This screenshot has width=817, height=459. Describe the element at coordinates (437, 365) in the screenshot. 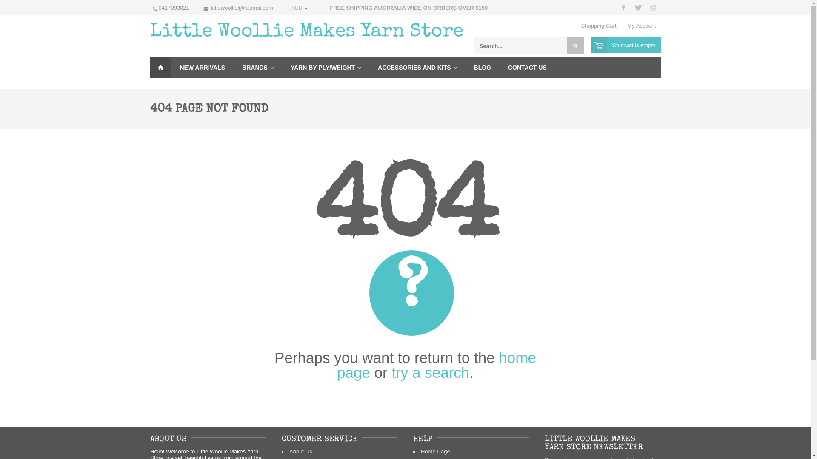

I see `home page` at that location.